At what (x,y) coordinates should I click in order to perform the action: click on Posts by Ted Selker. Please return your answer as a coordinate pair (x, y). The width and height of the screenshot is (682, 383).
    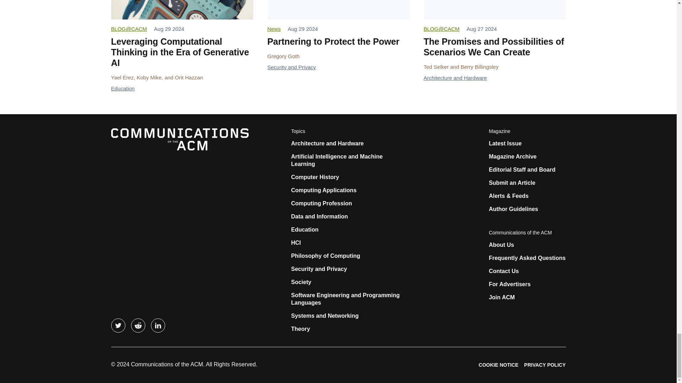
    Looking at the image, I should click on (436, 67).